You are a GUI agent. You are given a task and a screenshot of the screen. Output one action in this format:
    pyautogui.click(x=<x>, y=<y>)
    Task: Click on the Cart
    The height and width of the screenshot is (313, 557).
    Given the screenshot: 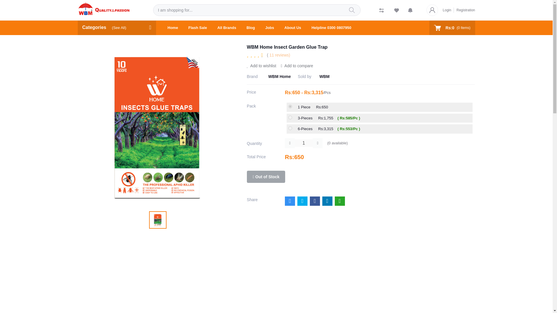 What is the action you would take?
    pyautogui.click(x=452, y=28)
    